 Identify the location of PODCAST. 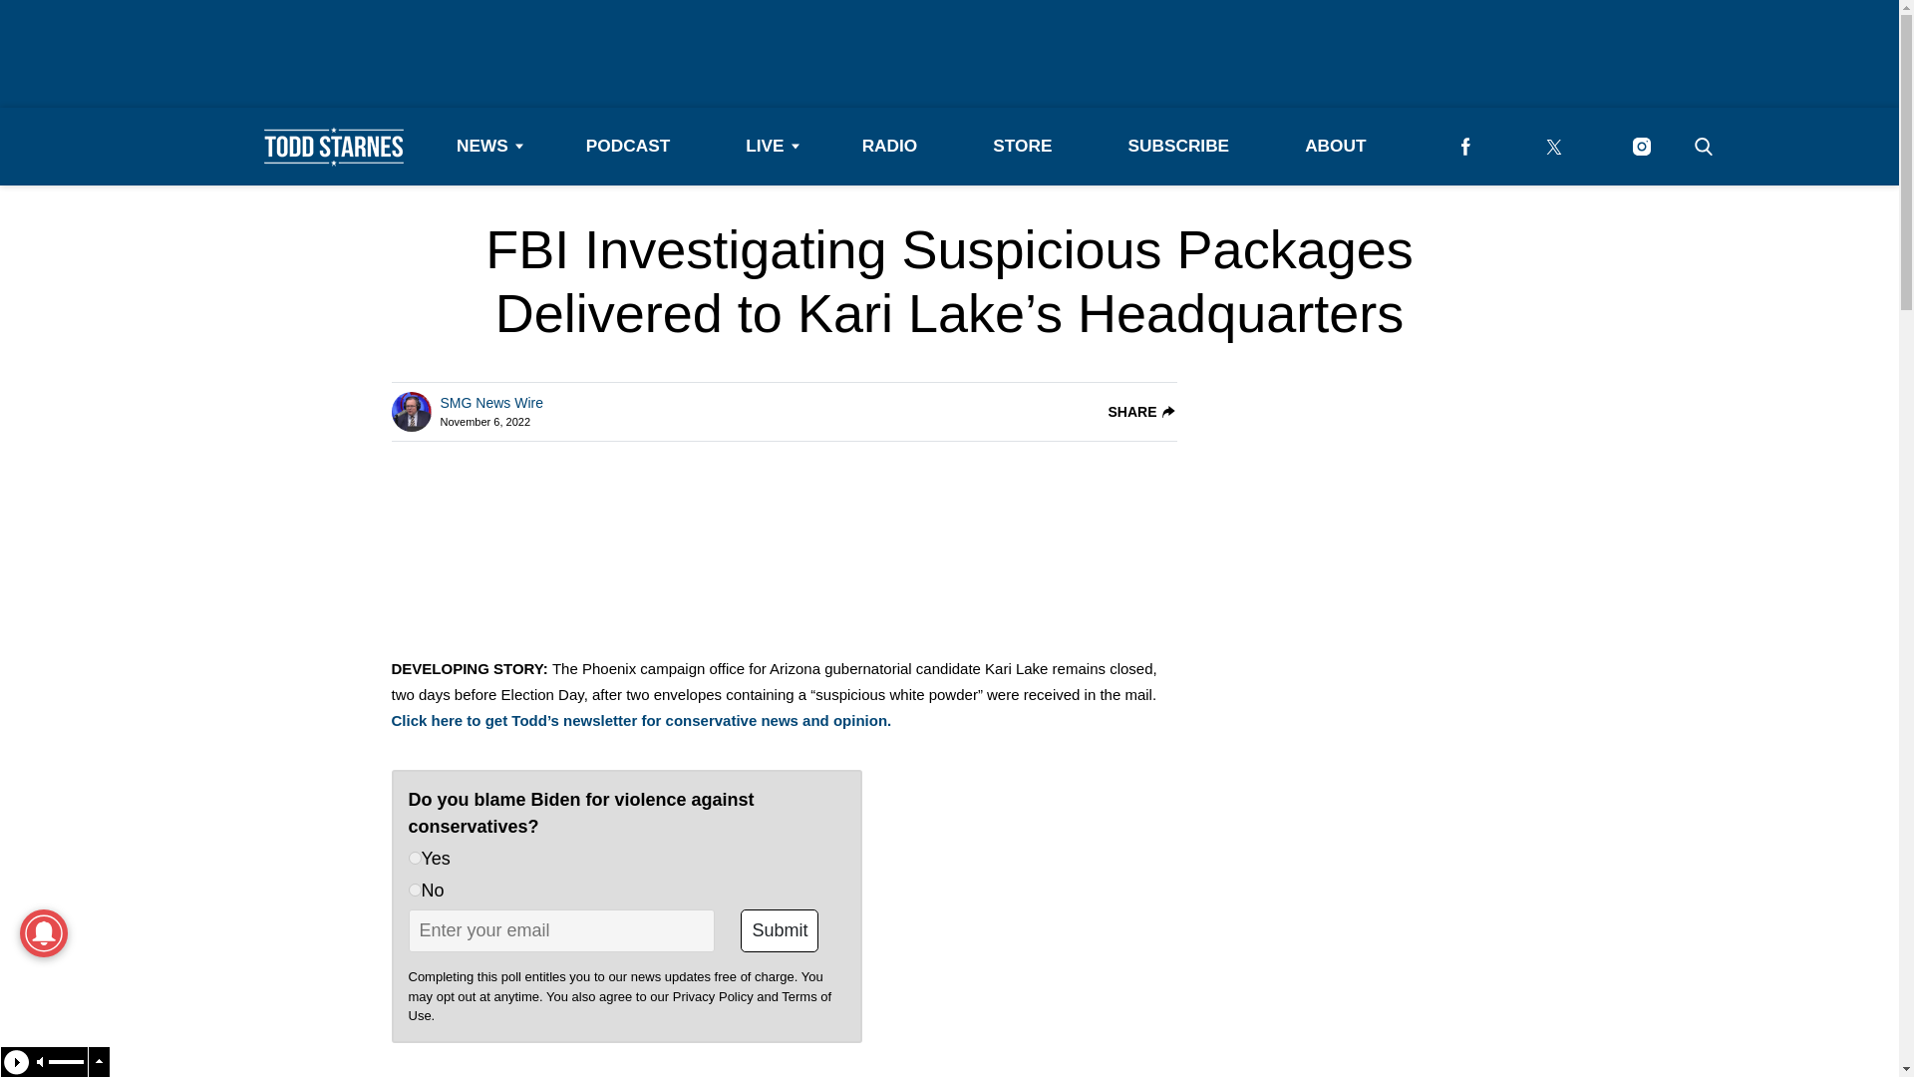
(628, 146).